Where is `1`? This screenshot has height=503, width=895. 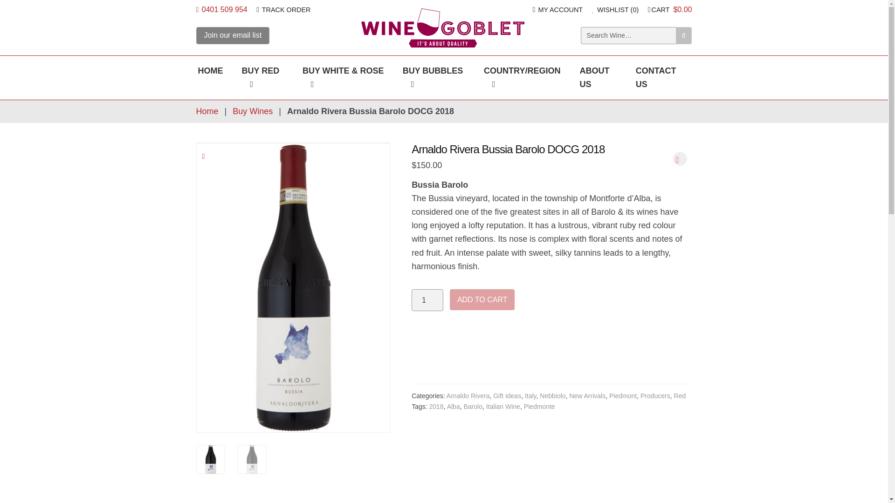 1 is located at coordinates (427, 300).